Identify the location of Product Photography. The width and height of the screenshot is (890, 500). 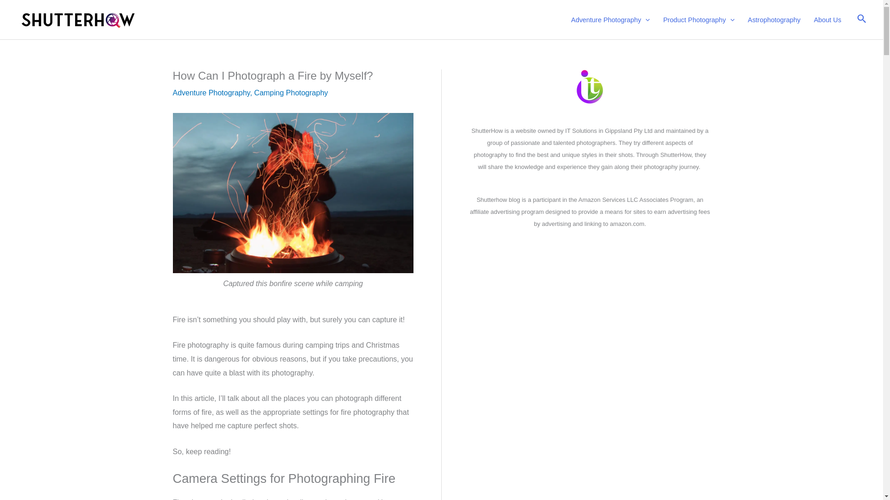
(699, 19).